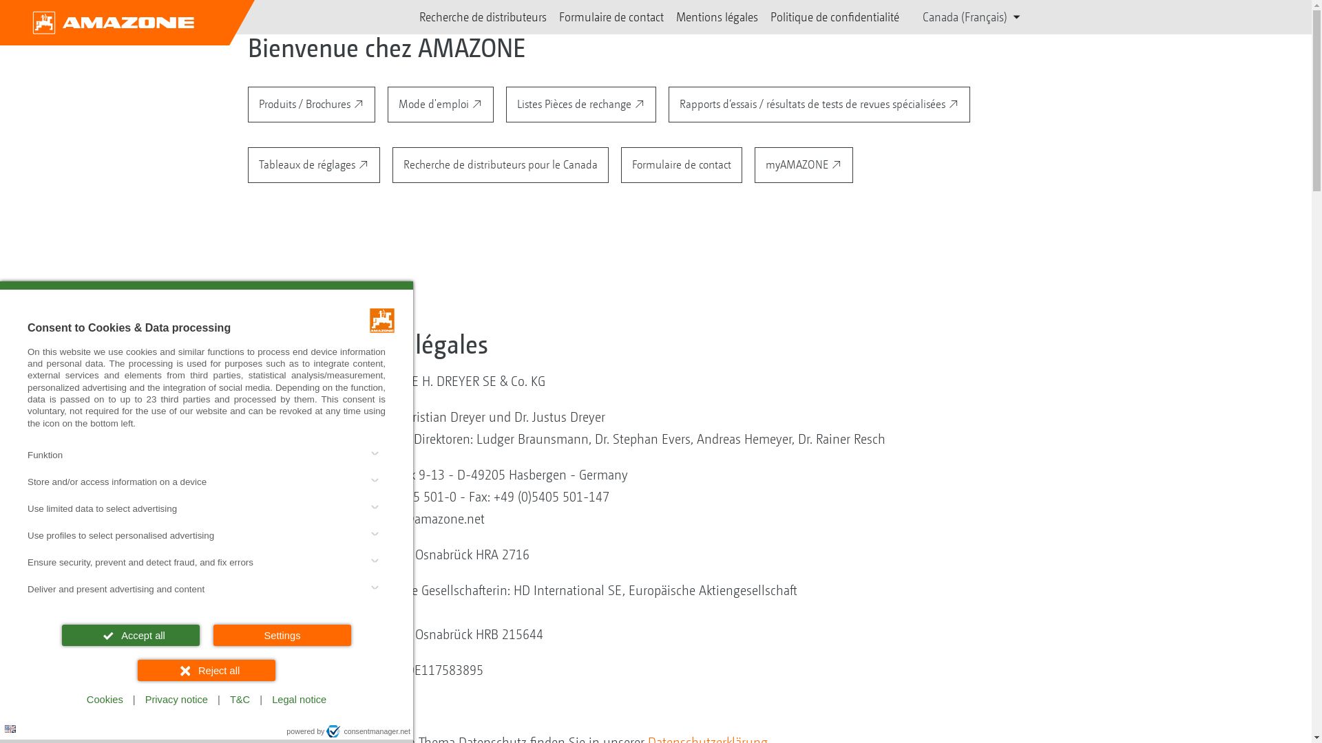 This screenshot has height=743, width=1322. I want to click on Privacy settings, so click(16, 727).